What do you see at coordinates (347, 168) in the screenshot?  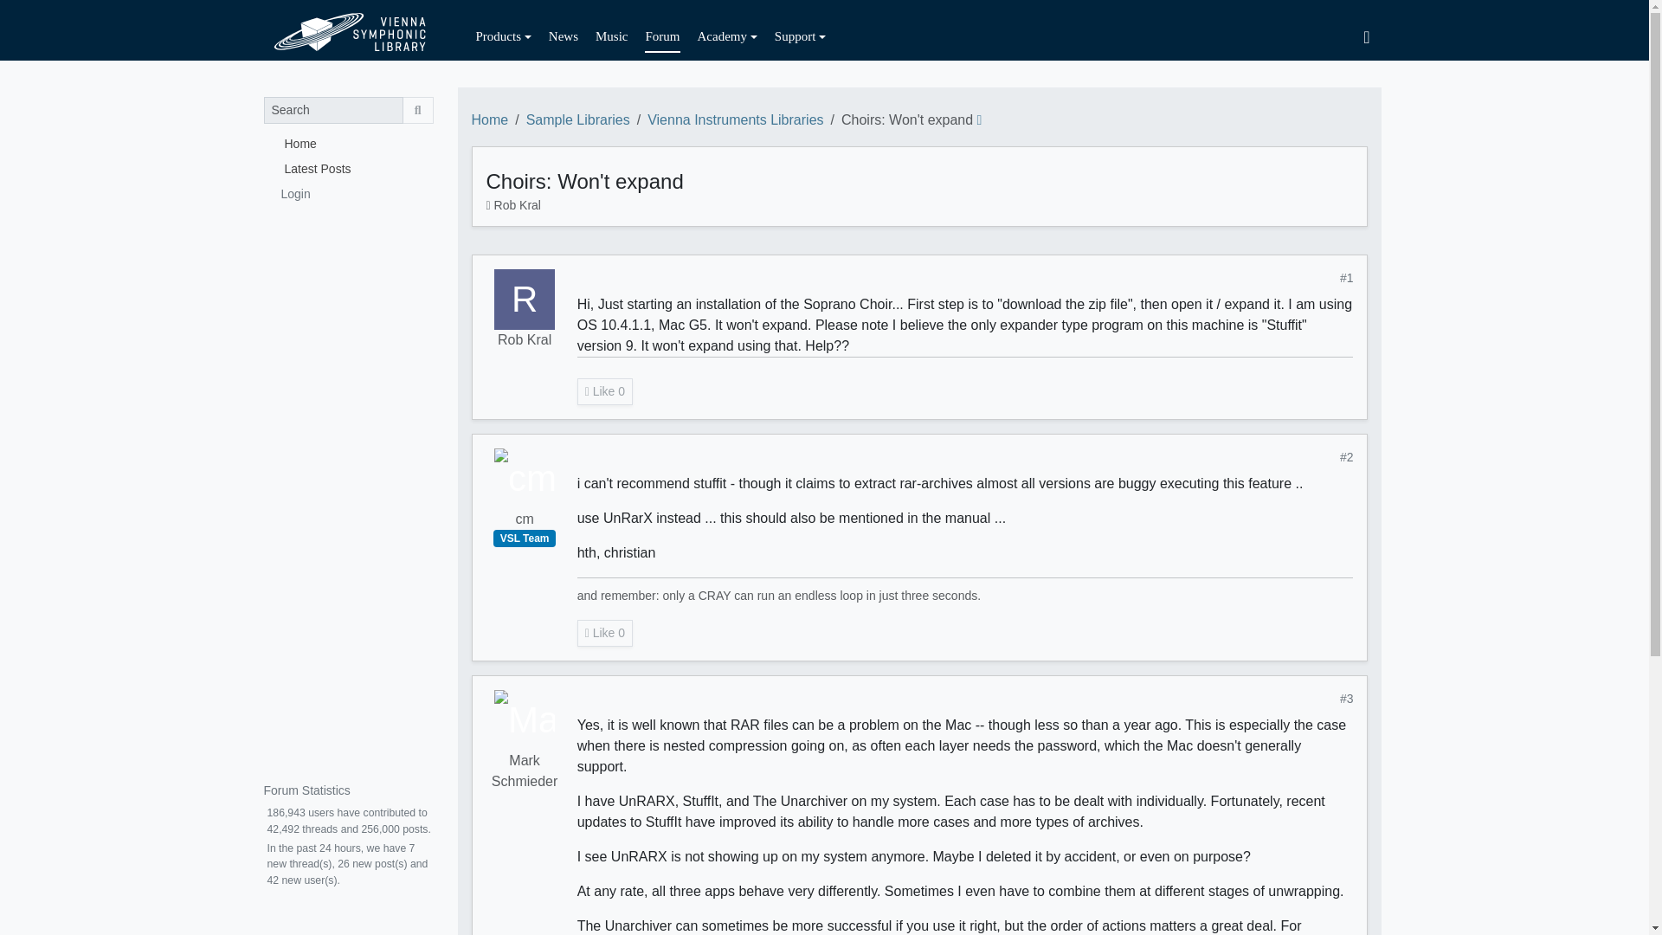 I see `Latest Posts` at bounding box center [347, 168].